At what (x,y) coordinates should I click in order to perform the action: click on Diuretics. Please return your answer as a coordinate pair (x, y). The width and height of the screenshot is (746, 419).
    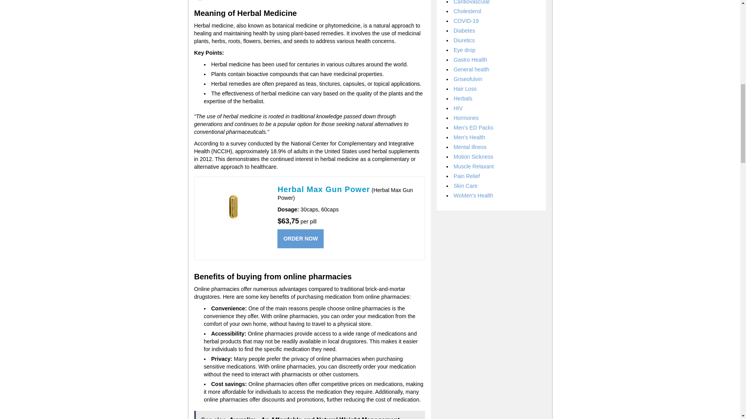
    Looking at the image, I should click on (464, 40).